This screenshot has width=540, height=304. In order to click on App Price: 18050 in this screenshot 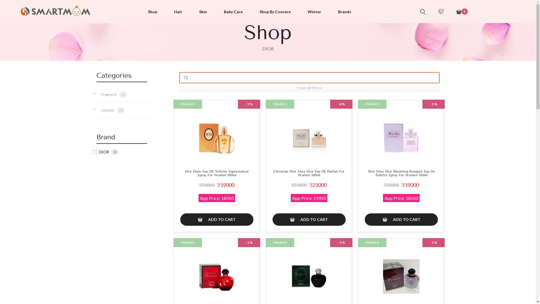, I will do `click(401, 198)`.